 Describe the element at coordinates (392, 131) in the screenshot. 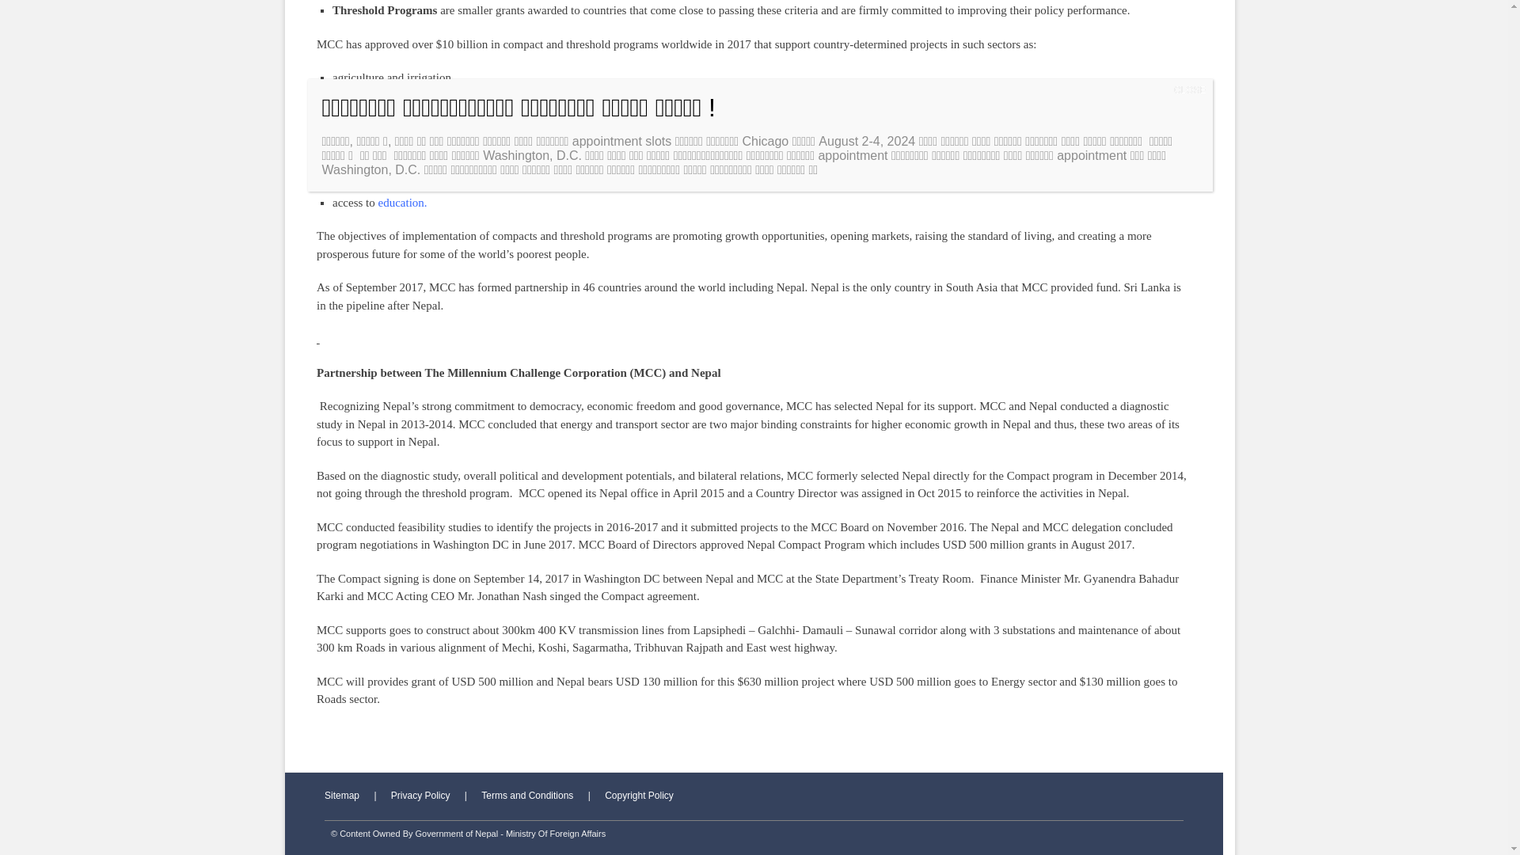

I see `health` at that location.